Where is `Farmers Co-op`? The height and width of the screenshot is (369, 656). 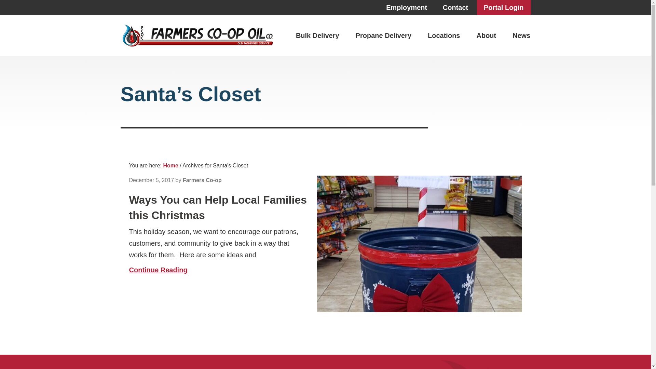 Farmers Co-op is located at coordinates (197, 36).